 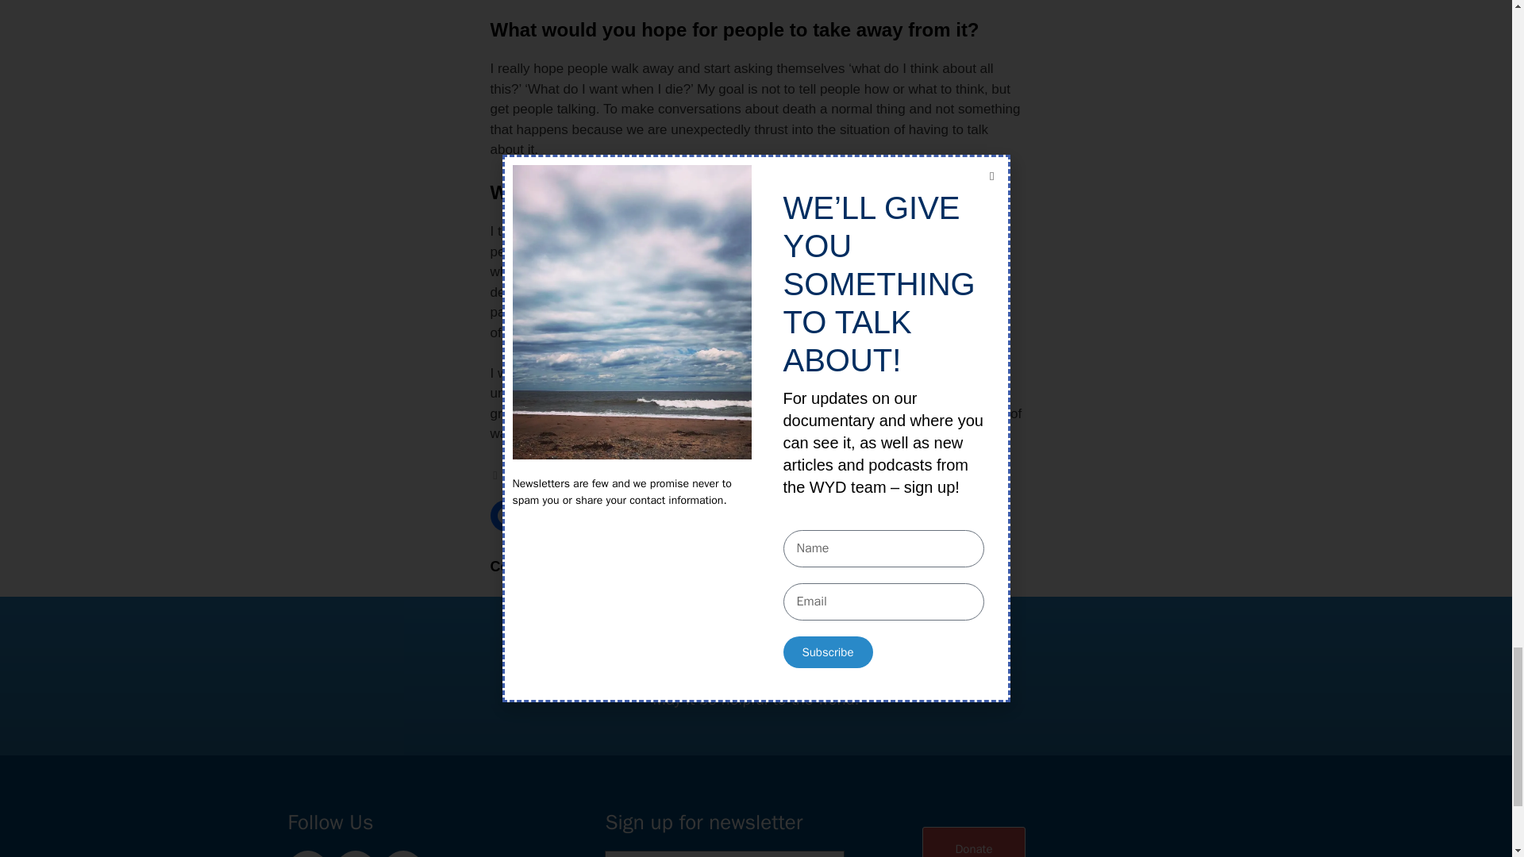 I want to click on Click to share on Facebook, so click(x=506, y=515).